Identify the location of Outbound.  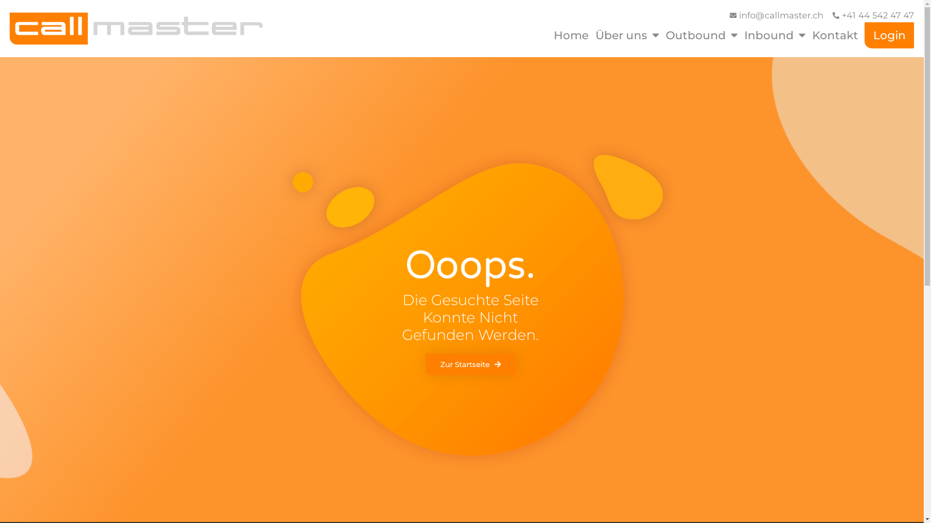
(702, 35).